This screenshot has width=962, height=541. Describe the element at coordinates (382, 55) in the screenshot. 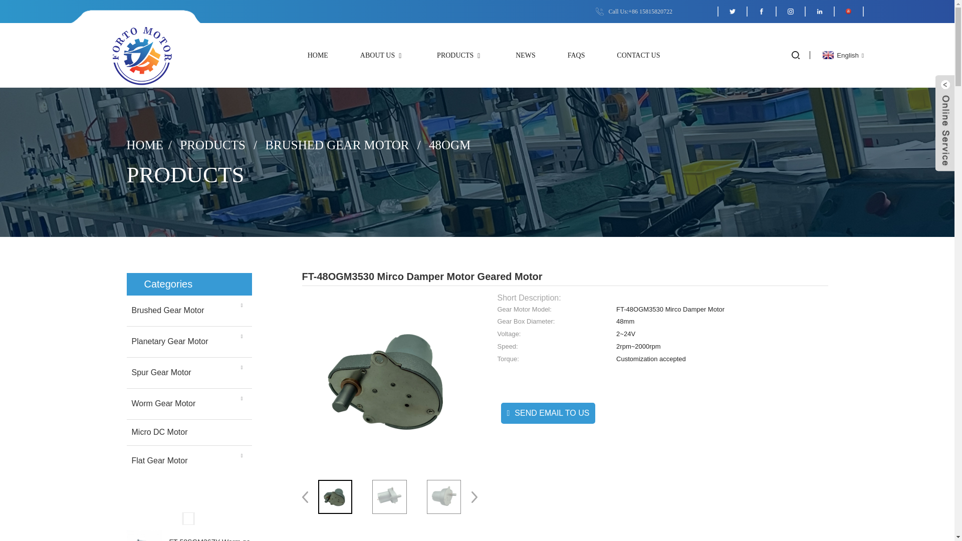

I see `ABOUT US` at that location.